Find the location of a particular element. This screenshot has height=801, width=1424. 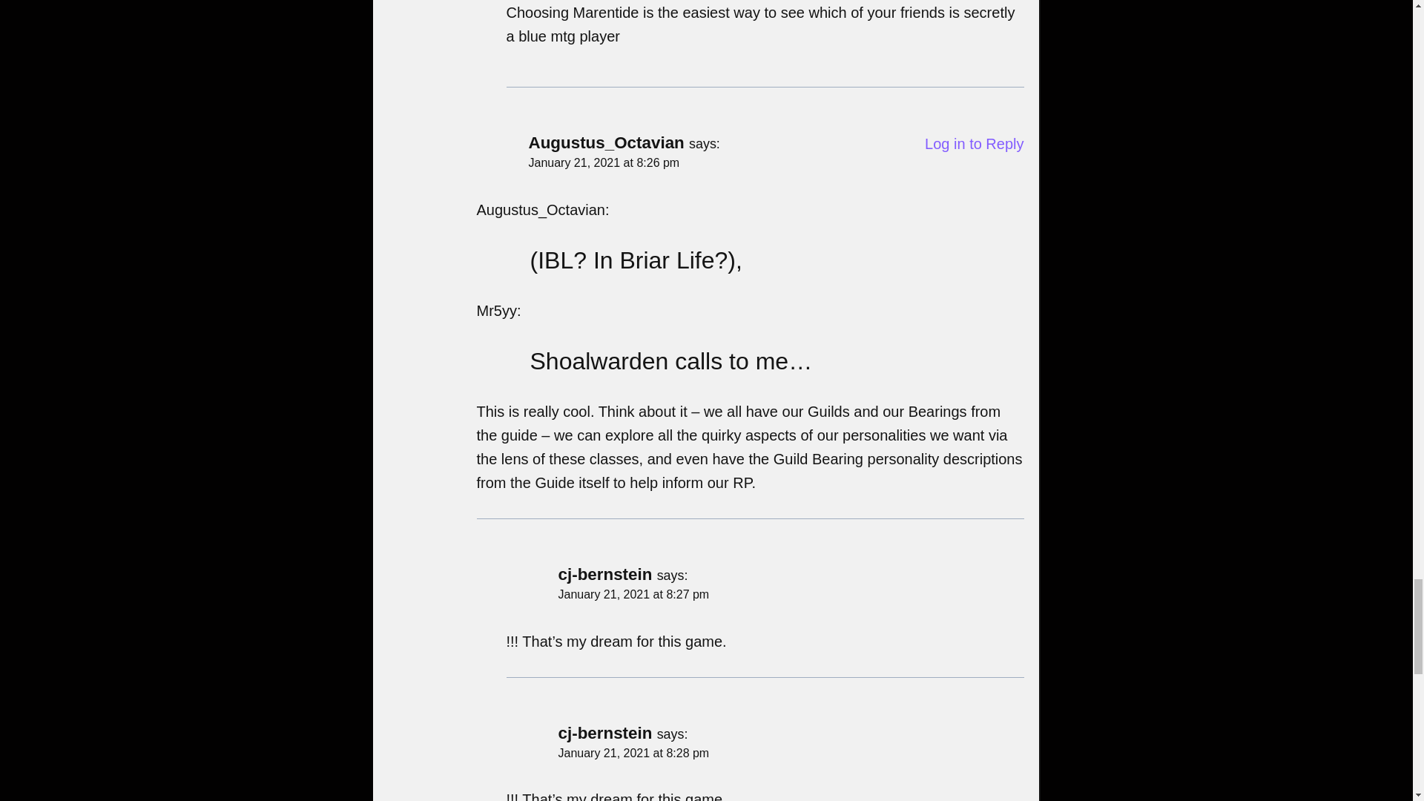

:joy: is located at coordinates (513, 55).